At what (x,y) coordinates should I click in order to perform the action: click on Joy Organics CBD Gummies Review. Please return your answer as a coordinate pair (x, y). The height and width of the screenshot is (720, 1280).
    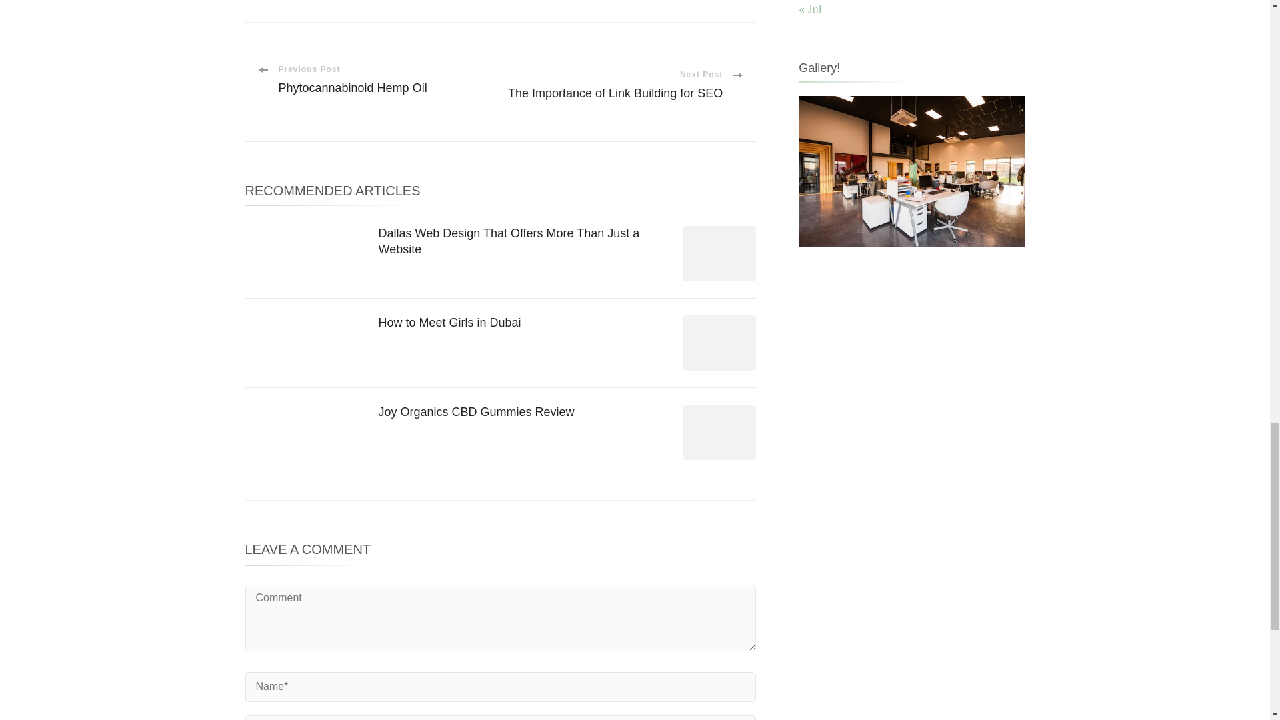
    Looking at the image, I should click on (477, 412).